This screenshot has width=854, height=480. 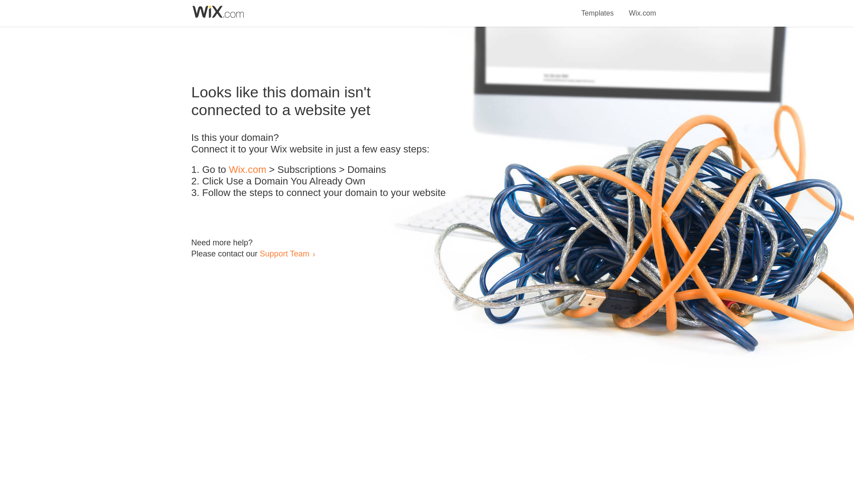 I want to click on Support Team, so click(x=284, y=253).